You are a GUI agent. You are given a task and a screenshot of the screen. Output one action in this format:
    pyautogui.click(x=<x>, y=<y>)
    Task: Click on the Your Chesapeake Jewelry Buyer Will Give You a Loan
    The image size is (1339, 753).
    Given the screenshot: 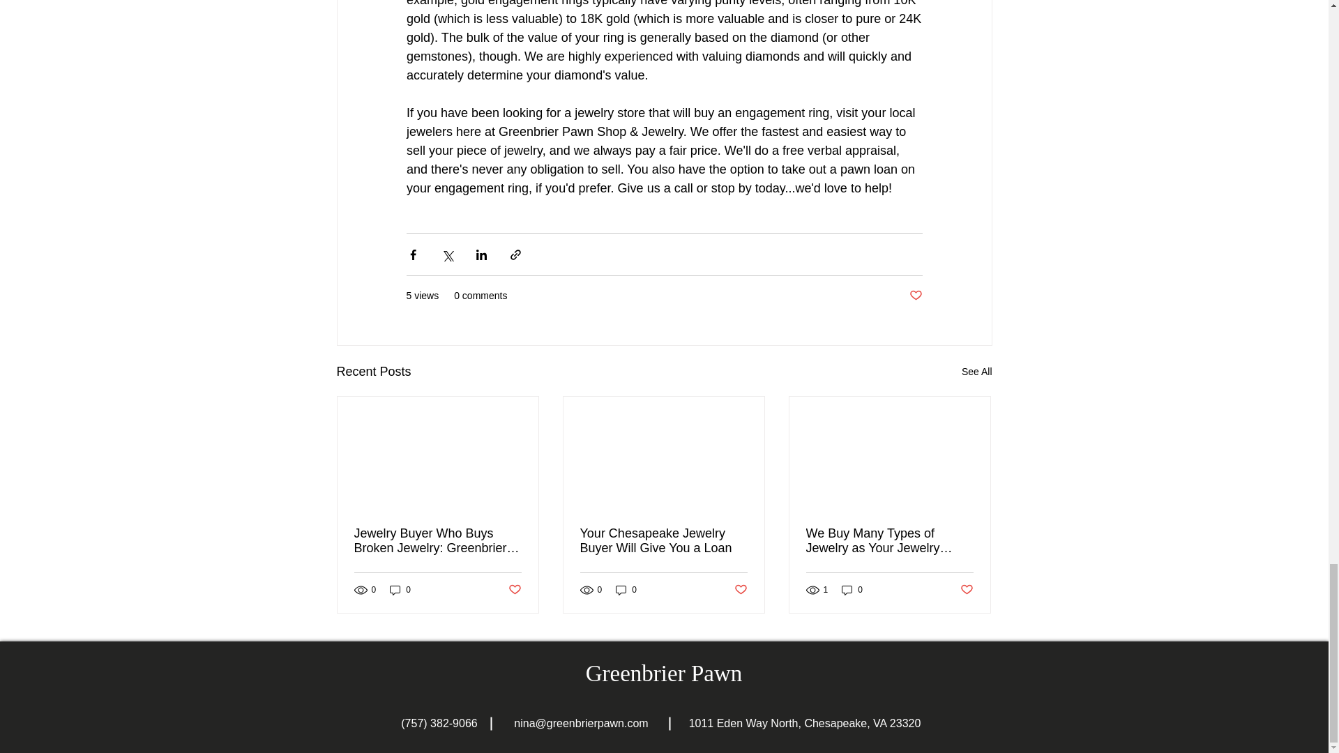 What is the action you would take?
    pyautogui.click(x=663, y=541)
    